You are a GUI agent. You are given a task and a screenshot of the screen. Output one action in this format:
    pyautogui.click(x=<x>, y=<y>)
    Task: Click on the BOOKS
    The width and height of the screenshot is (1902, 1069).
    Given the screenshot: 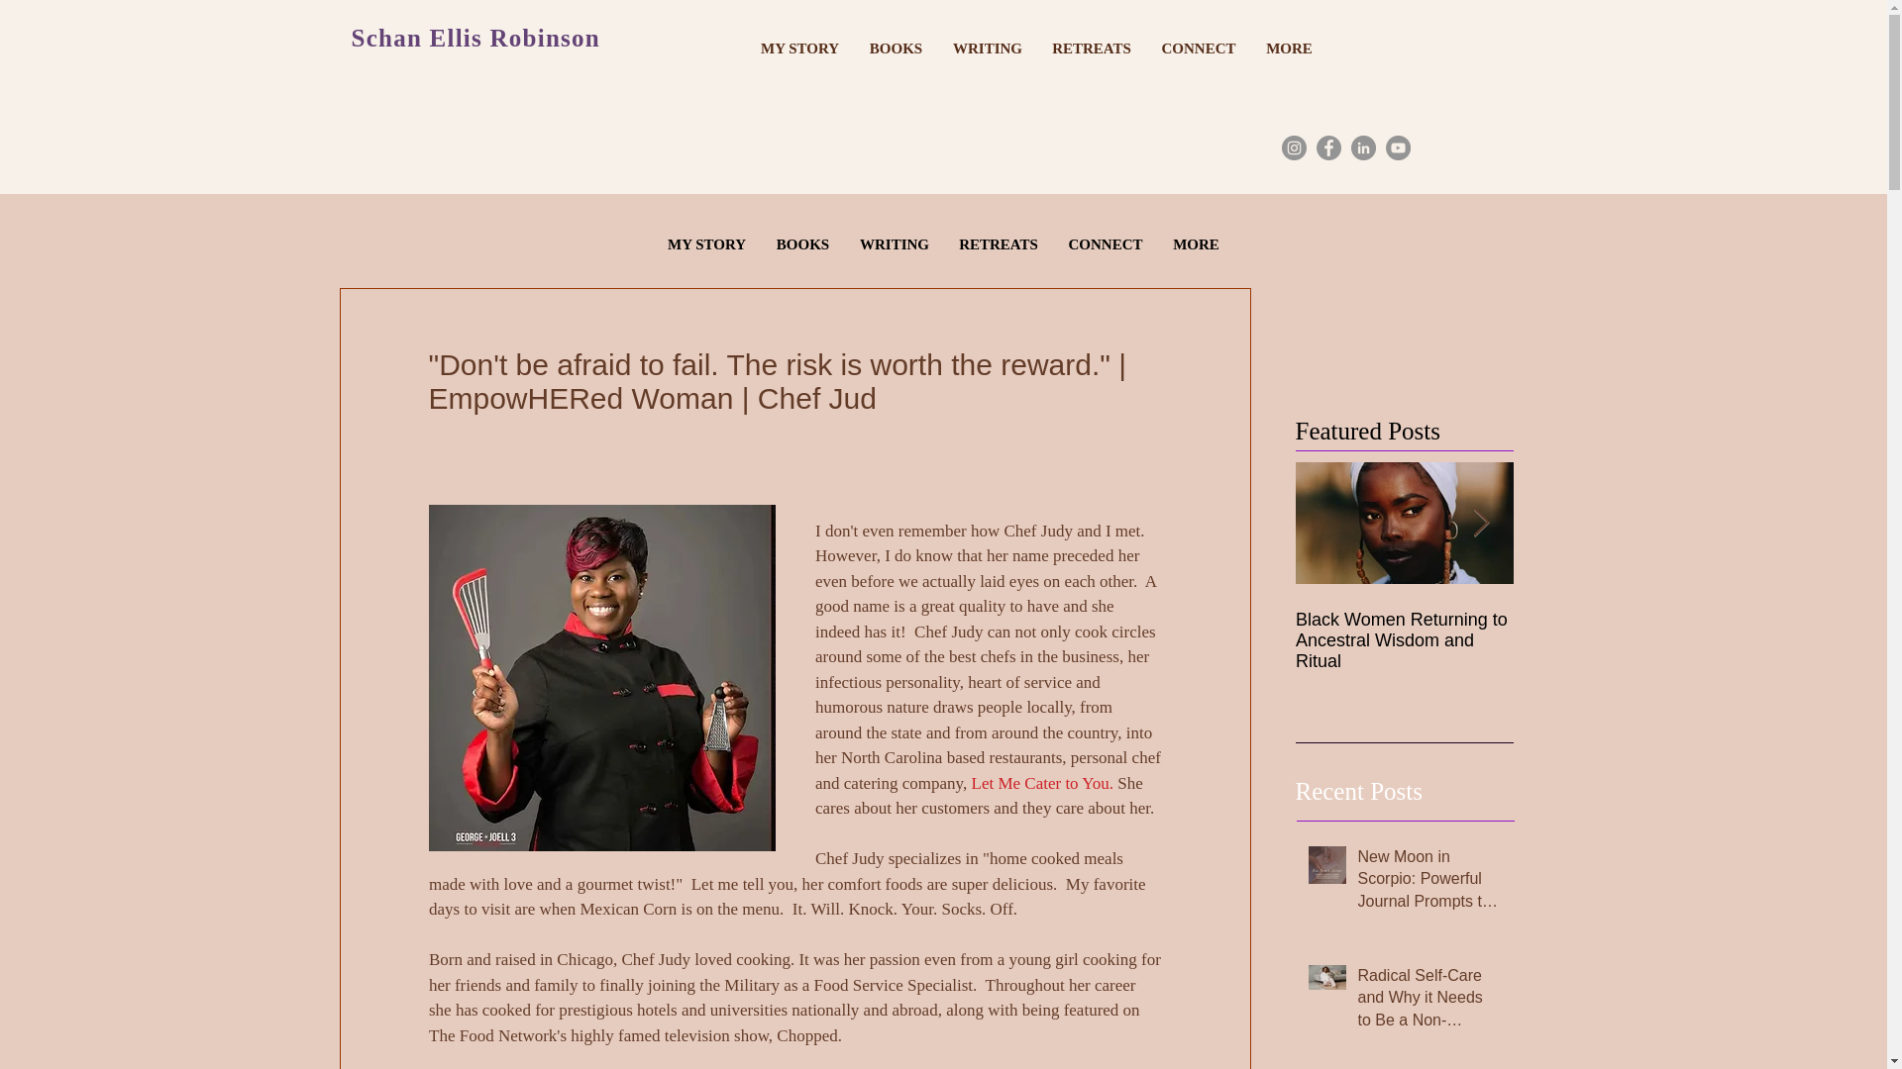 What is the action you would take?
    pyautogui.click(x=802, y=244)
    